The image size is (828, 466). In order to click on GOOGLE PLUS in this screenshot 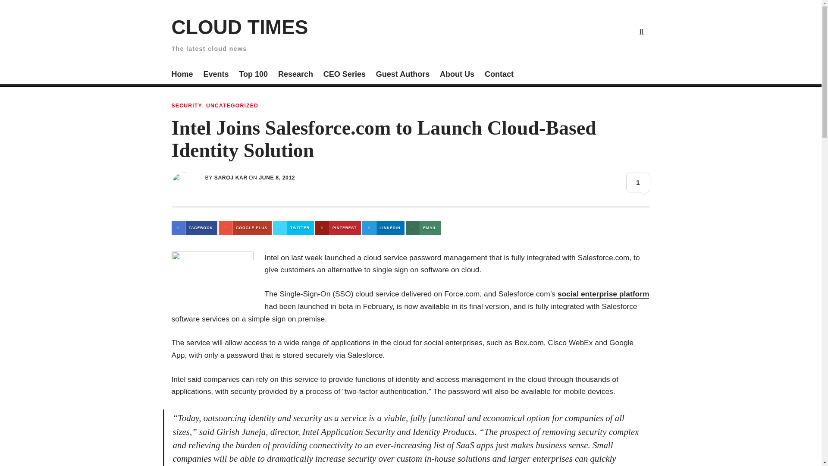, I will do `click(245, 228)`.